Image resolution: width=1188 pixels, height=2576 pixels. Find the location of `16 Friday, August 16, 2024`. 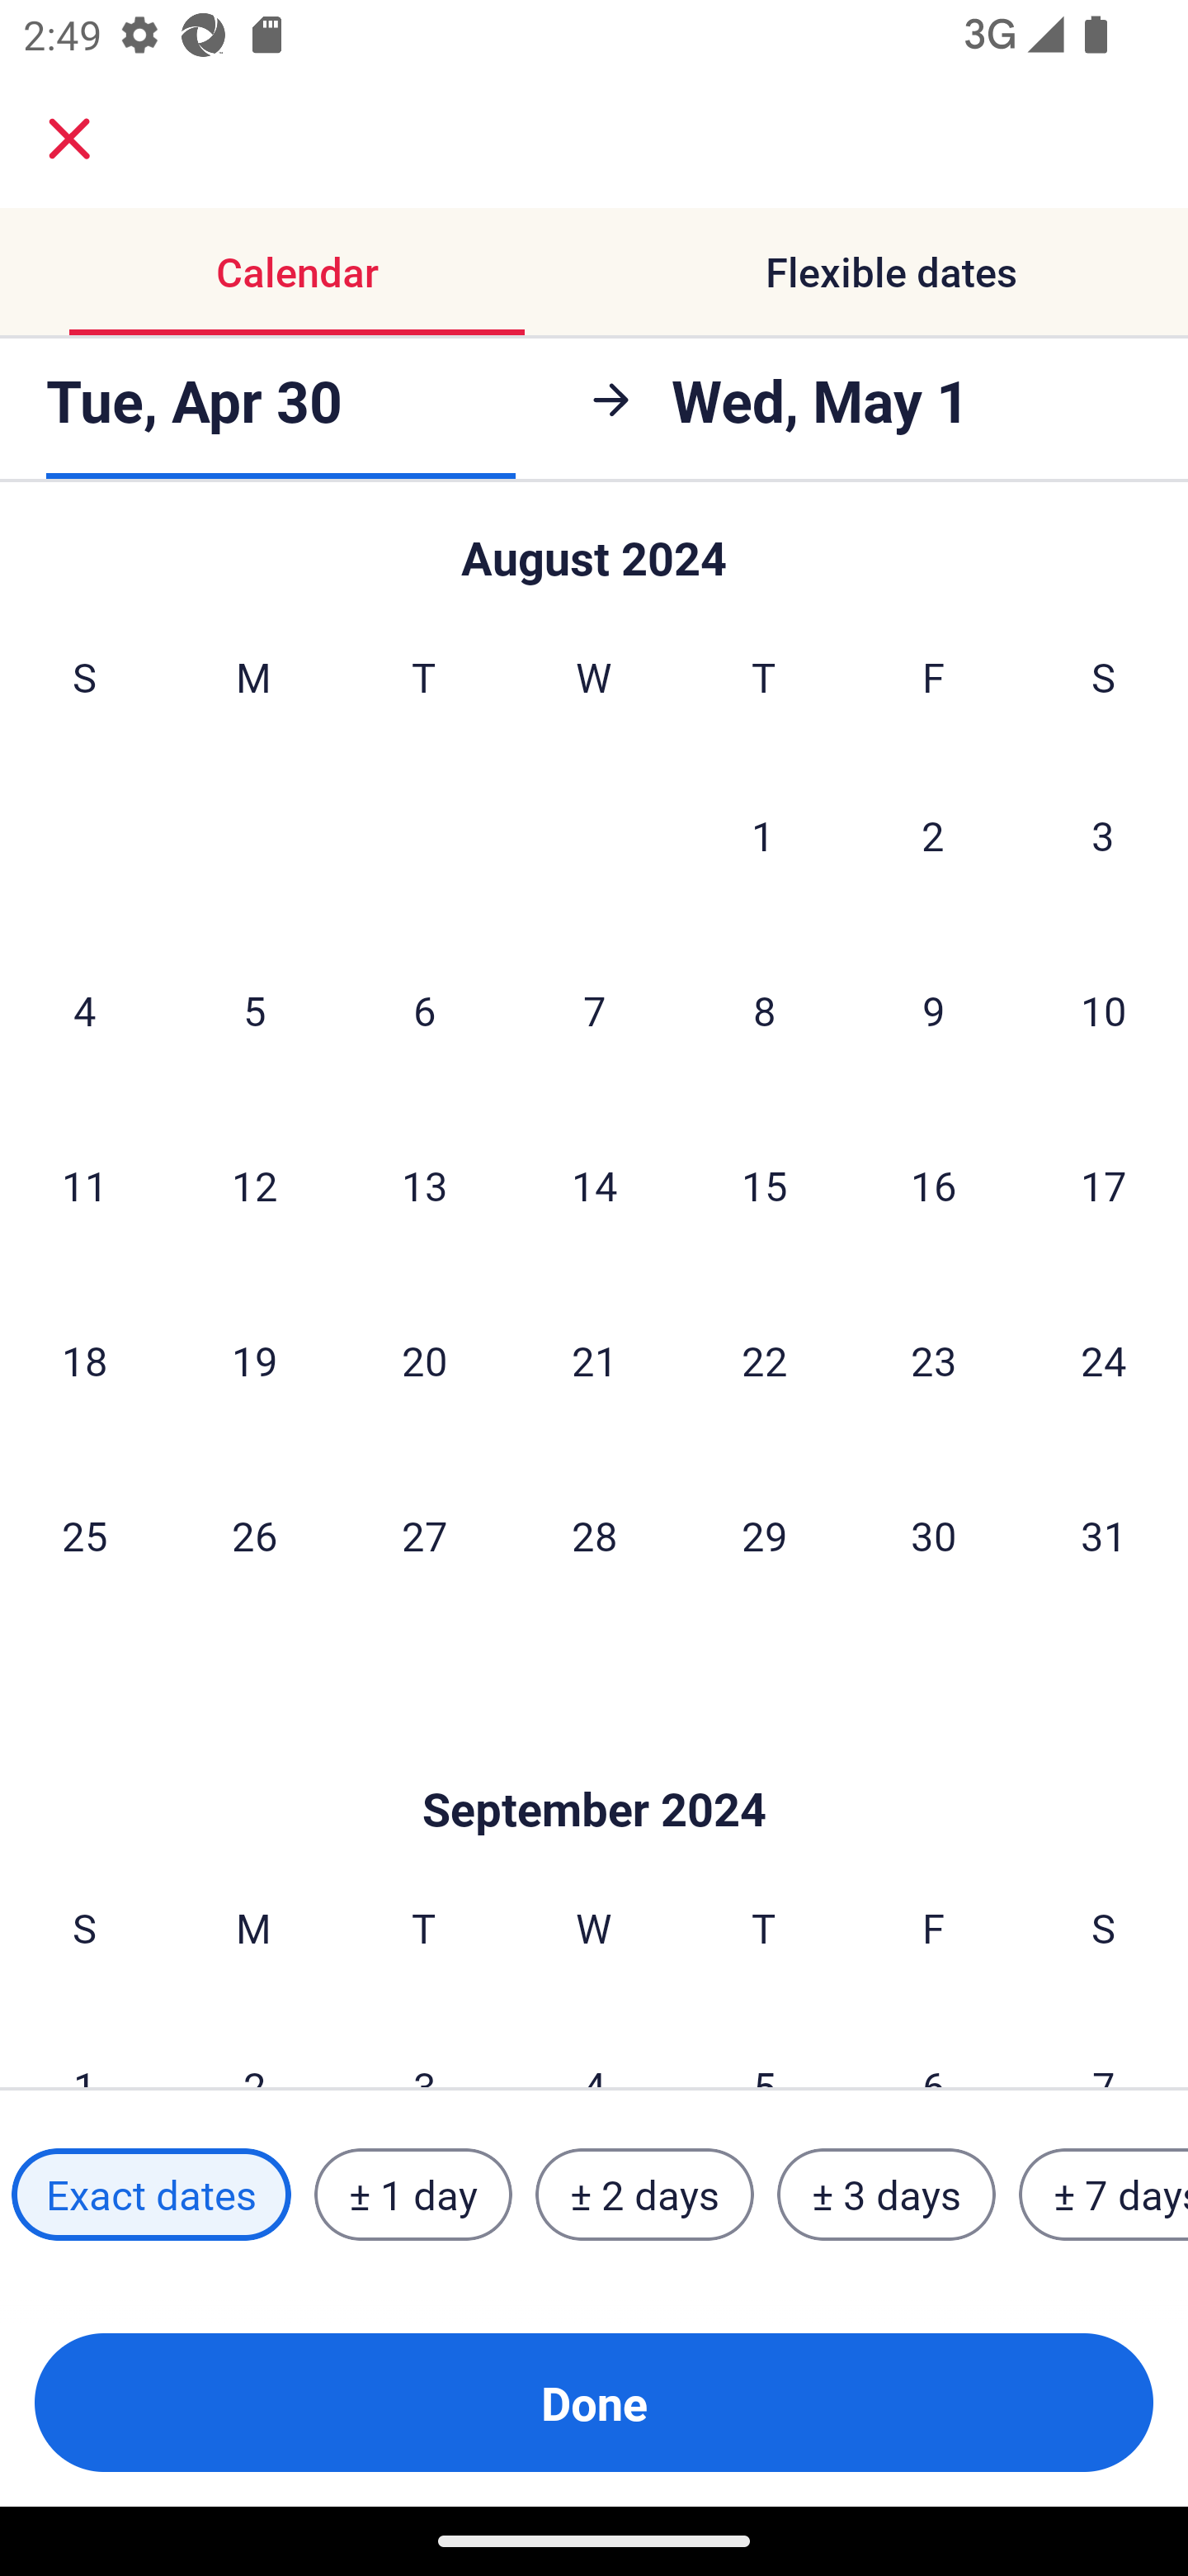

16 Friday, August 16, 2024 is located at coordinates (934, 1185).